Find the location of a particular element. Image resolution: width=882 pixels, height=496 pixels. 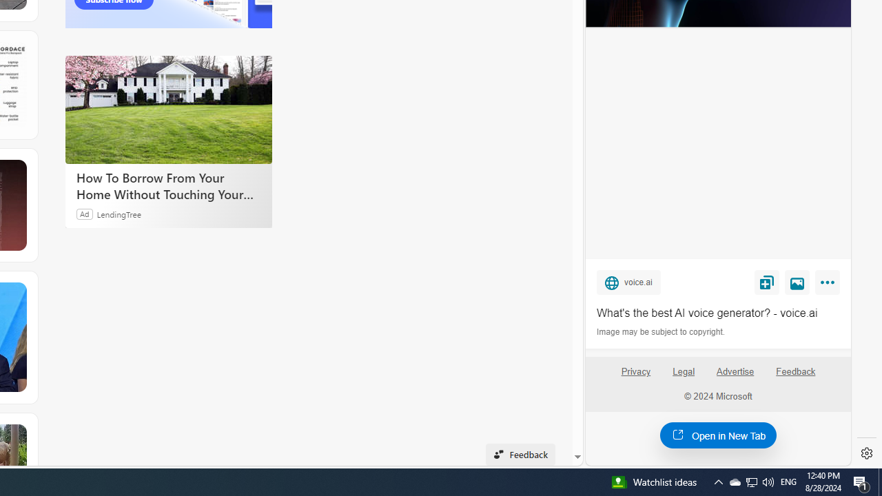

See more is located at coordinates (17, 434).